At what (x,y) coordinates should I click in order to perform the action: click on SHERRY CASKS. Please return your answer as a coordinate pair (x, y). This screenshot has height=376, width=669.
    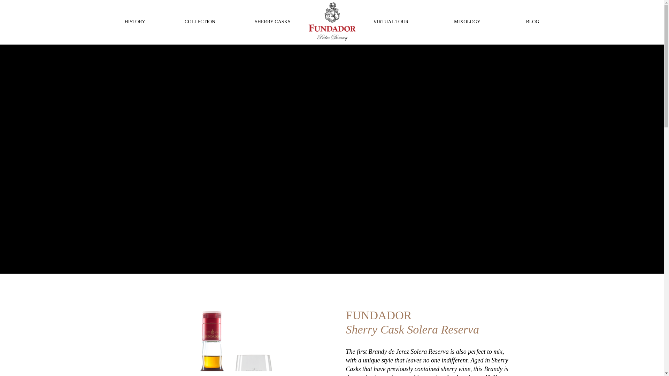
    Looking at the image, I should click on (272, 22).